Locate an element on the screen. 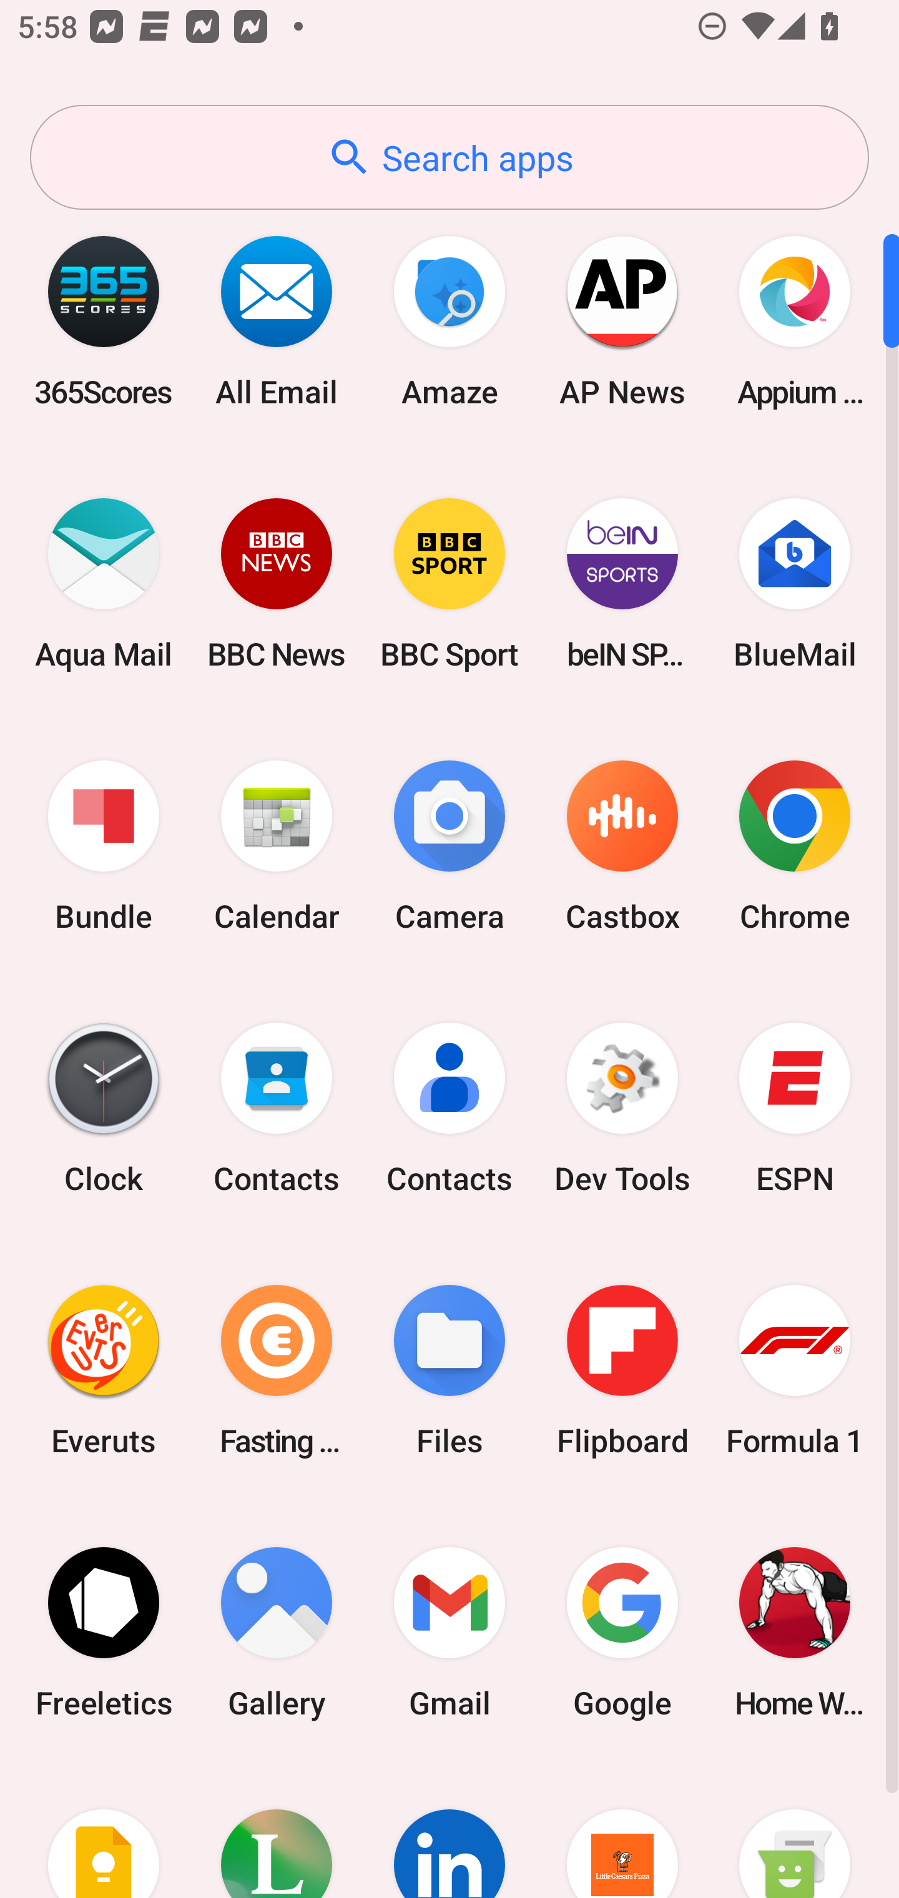 Image resolution: width=899 pixels, height=1898 pixels. Little Caesars Pizza is located at coordinates (622, 1831).